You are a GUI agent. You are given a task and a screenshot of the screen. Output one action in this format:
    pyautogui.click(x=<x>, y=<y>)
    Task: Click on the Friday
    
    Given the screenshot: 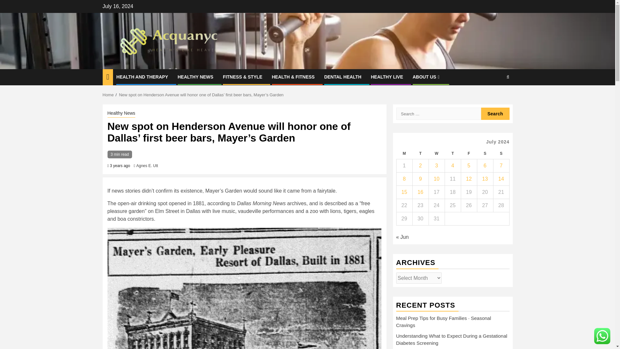 What is the action you would take?
    pyautogui.click(x=469, y=153)
    